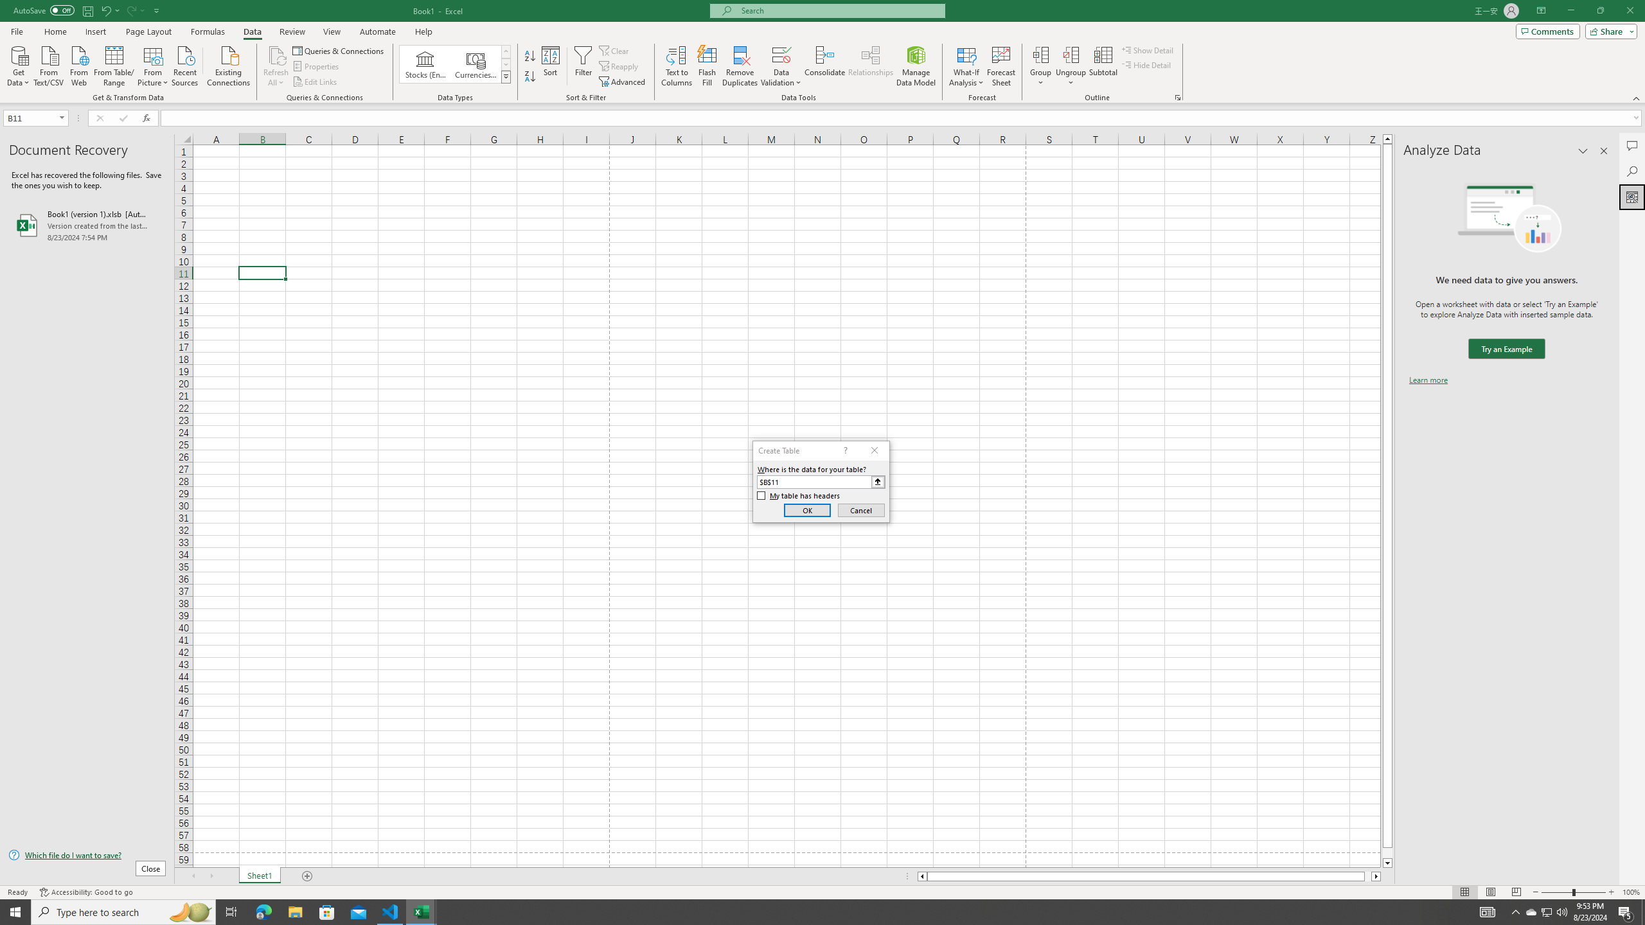  What do you see at coordinates (1041, 66) in the screenshot?
I see `Group...` at bounding box center [1041, 66].